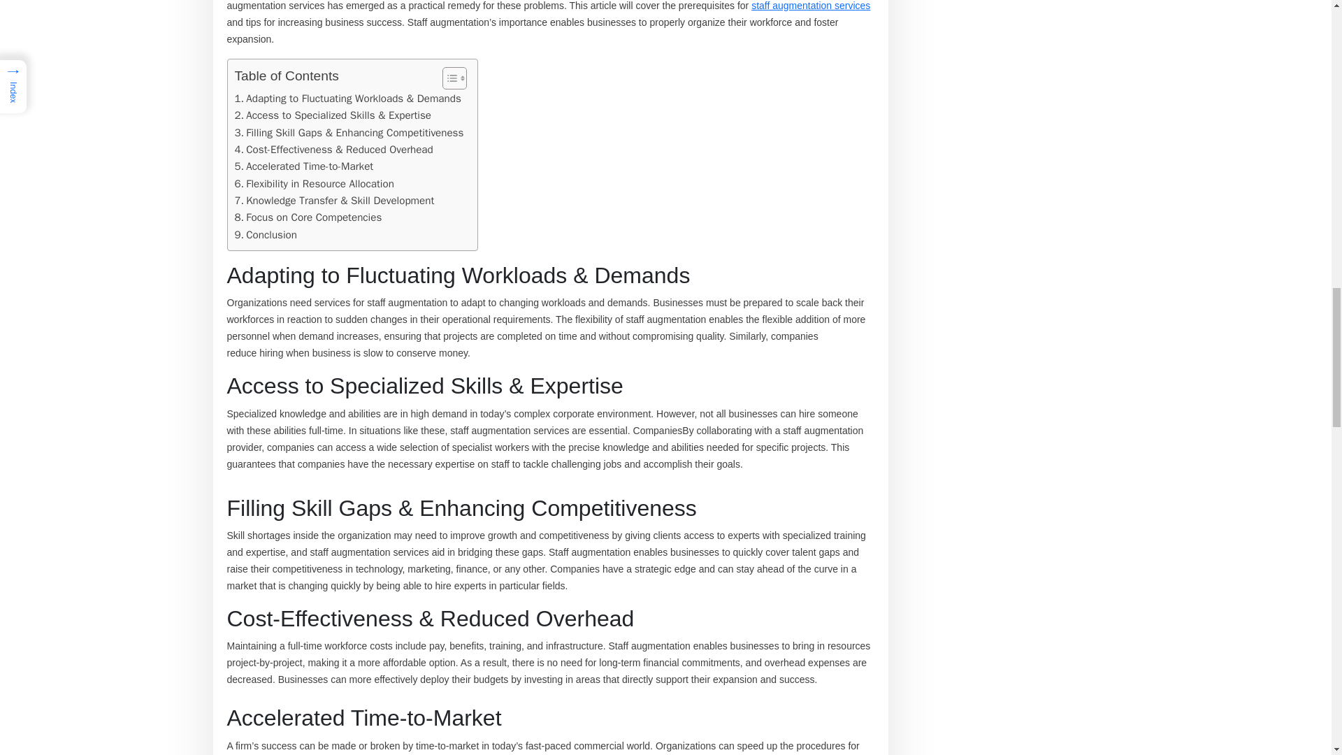 Image resolution: width=1342 pixels, height=755 pixels. What do you see at coordinates (811, 6) in the screenshot?
I see `staff augmentation services` at bounding box center [811, 6].